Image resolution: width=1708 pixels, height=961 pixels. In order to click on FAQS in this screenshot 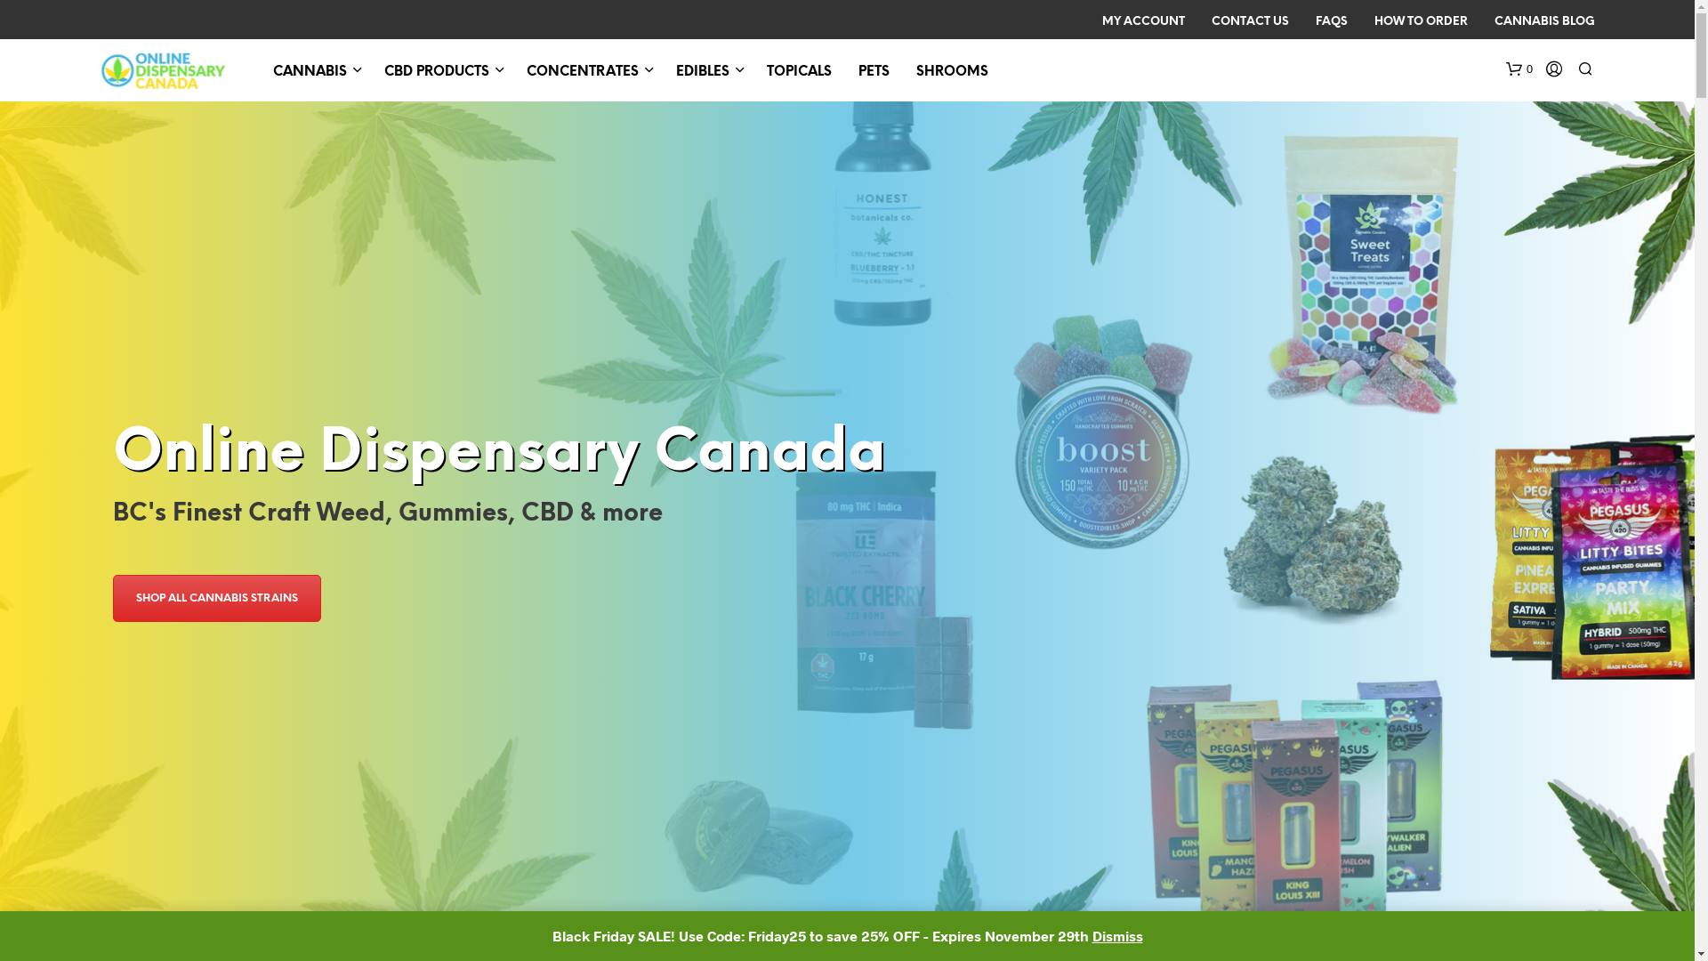, I will do `click(1332, 22)`.